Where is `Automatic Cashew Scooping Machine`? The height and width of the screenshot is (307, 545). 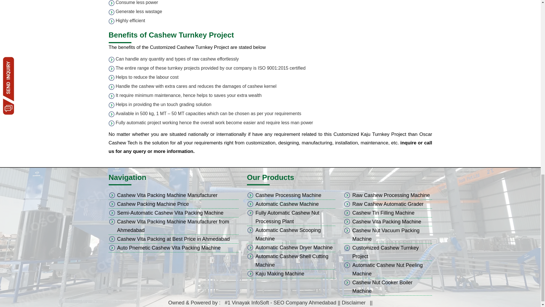 Automatic Cashew Scooping Machine is located at coordinates (288, 234).